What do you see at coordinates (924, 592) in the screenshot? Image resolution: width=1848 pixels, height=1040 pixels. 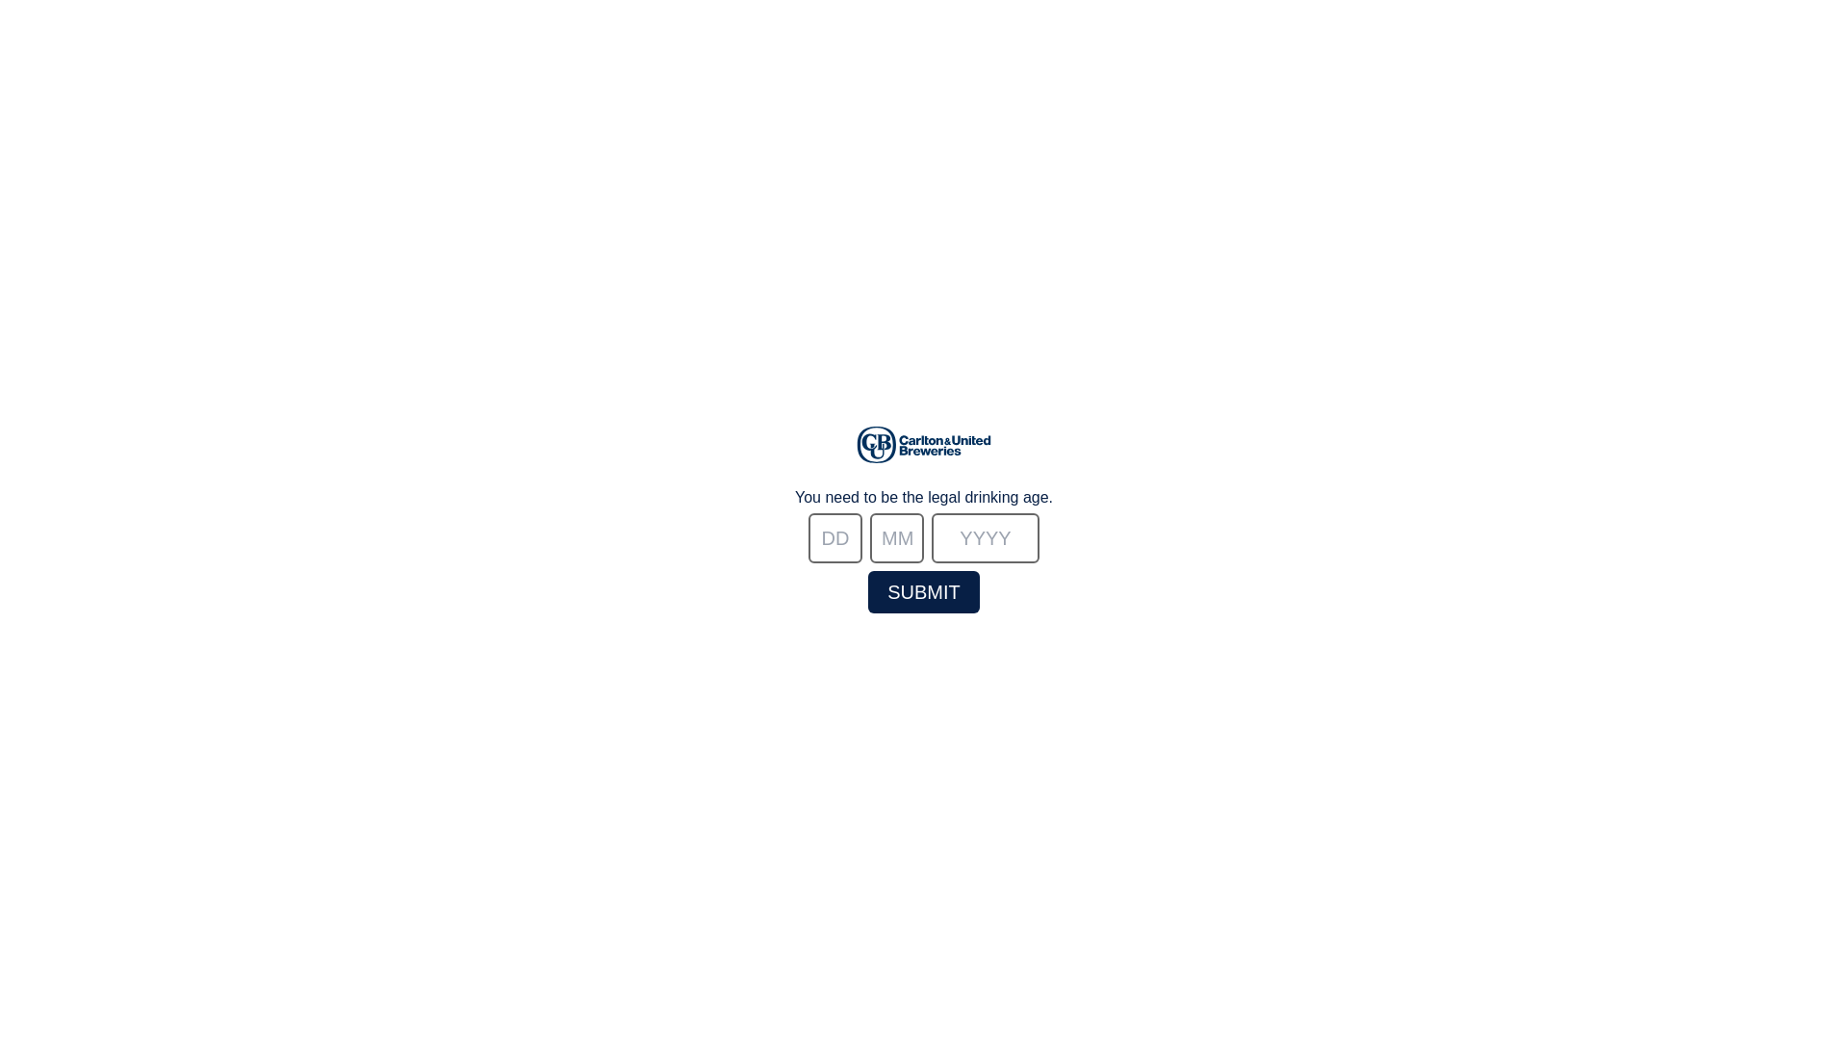 I see `submit` at bounding box center [924, 592].